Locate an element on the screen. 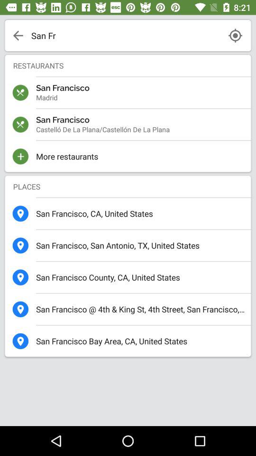 This screenshot has width=256, height=456. select the icon which is above the plus icon is located at coordinates (20, 124).